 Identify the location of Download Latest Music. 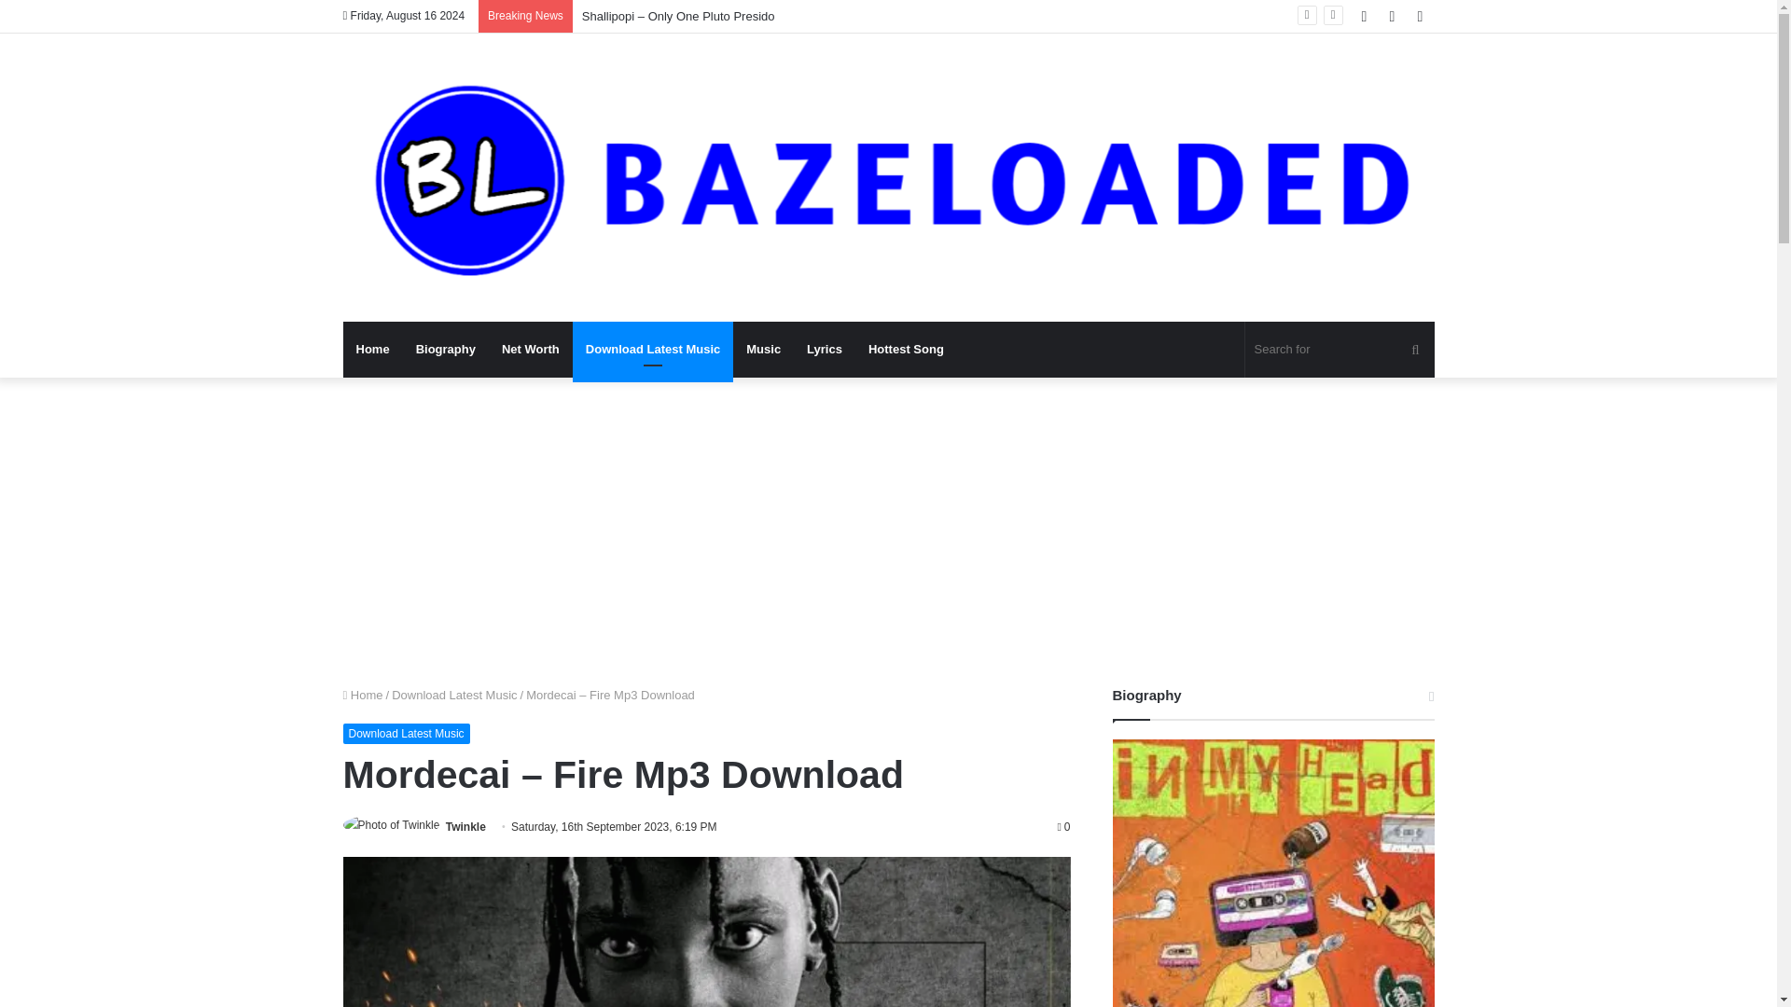
(653, 349).